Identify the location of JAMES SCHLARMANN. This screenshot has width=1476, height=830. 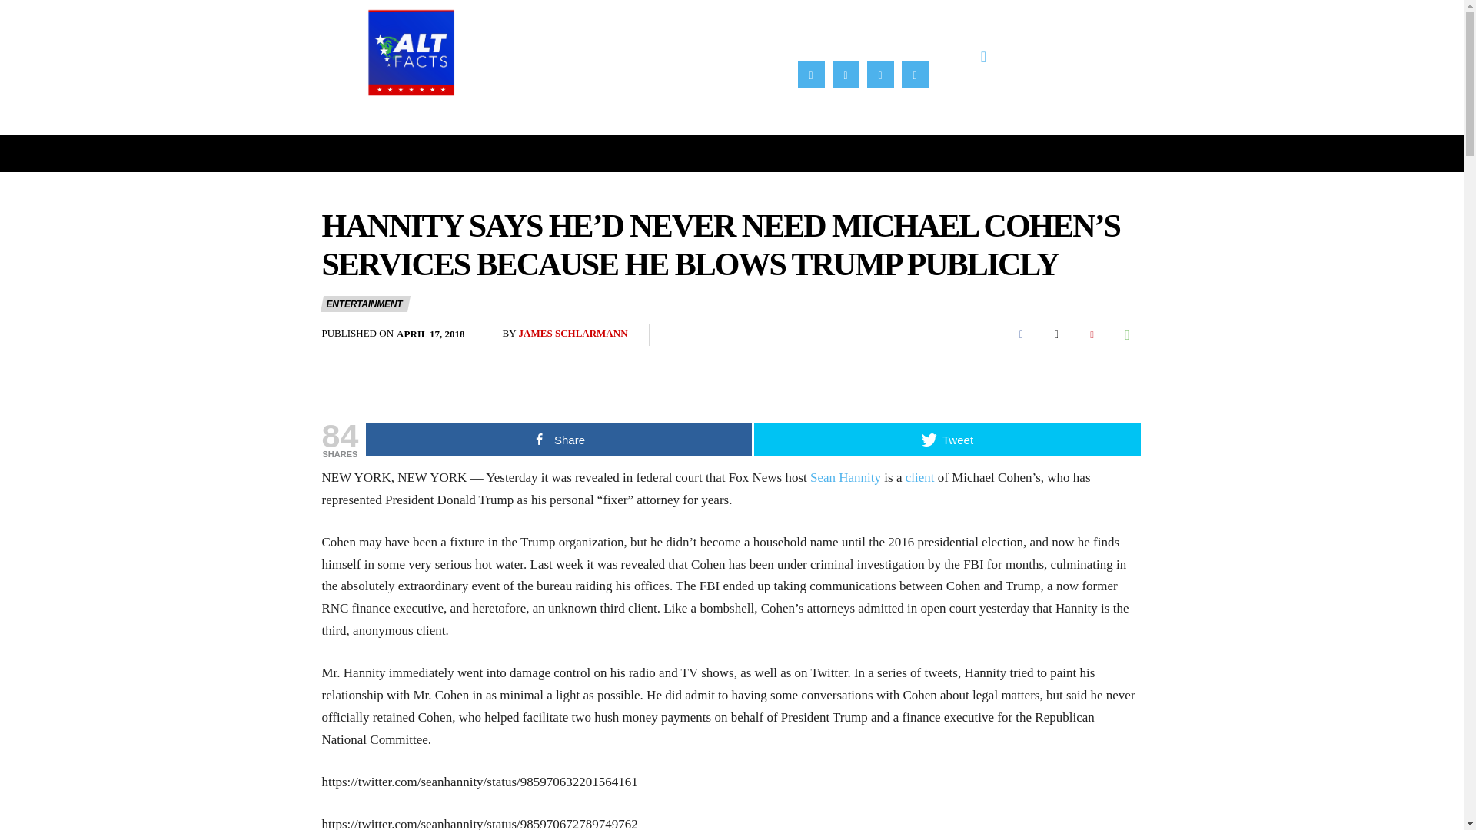
(573, 334).